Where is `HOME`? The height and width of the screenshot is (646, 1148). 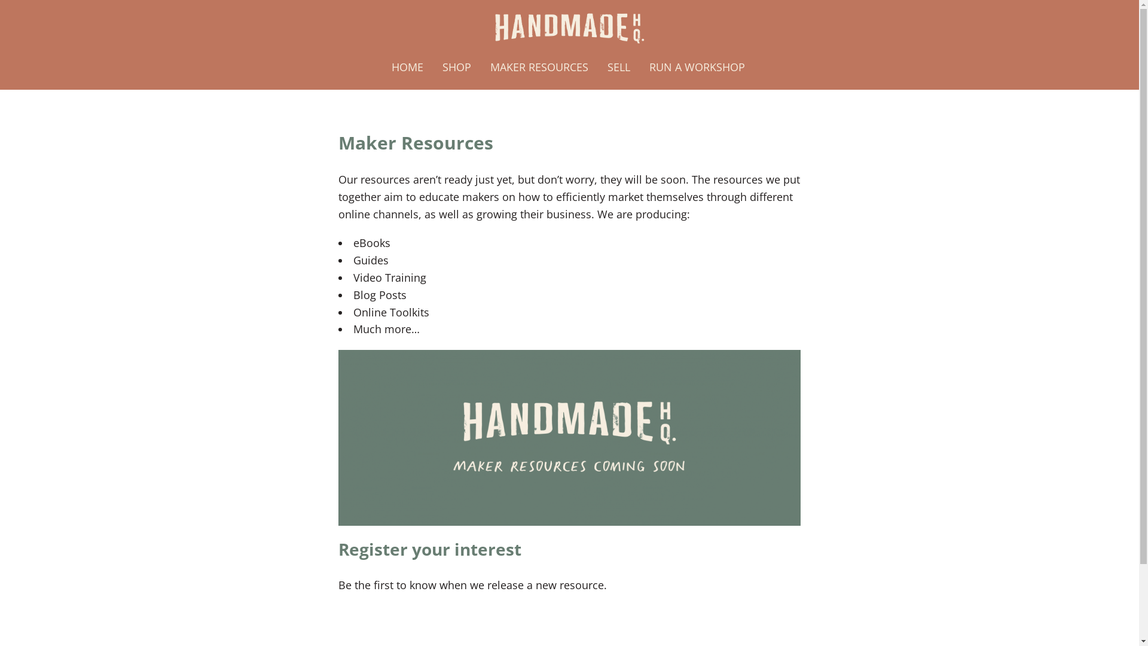 HOME is located at coordinates (408, 67).